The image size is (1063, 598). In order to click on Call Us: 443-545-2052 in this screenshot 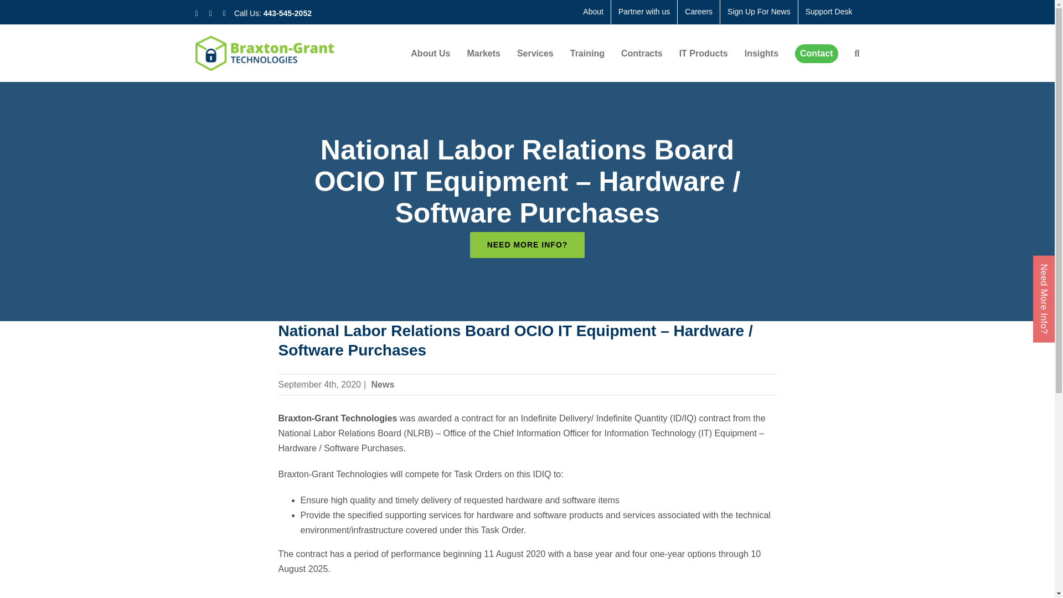, I will do `click(272, 14)`.